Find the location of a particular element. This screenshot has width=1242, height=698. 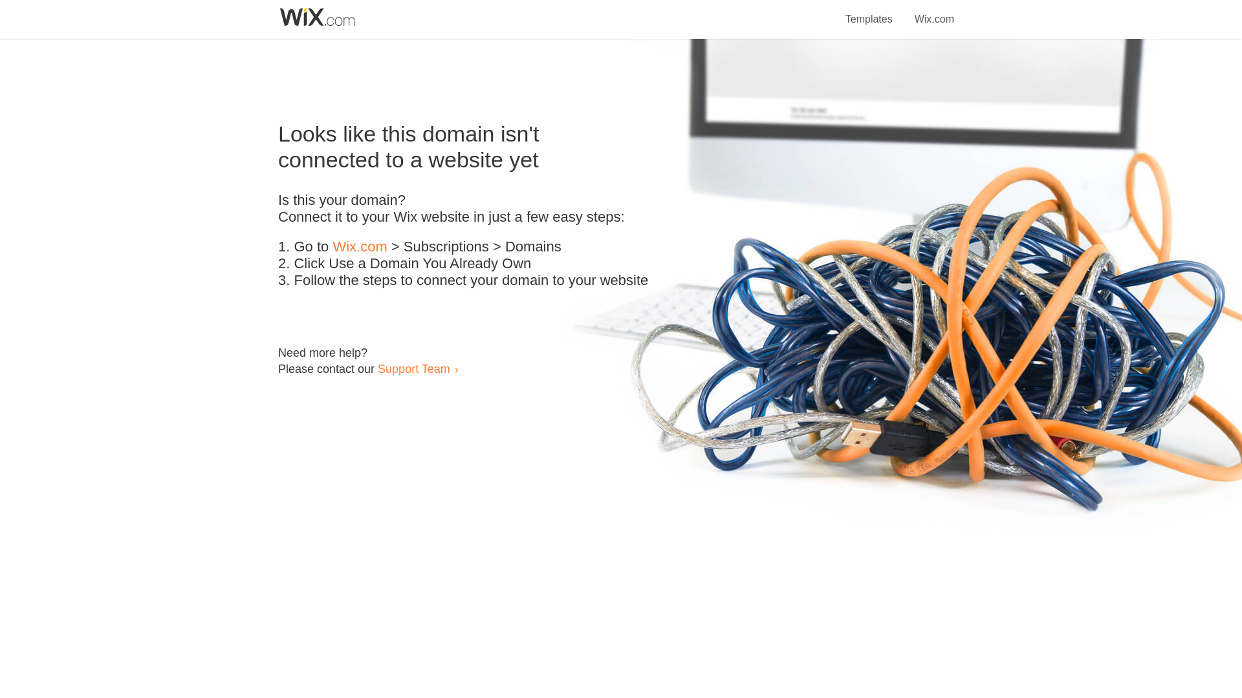

Support Team is located at coordinates (413, 368).